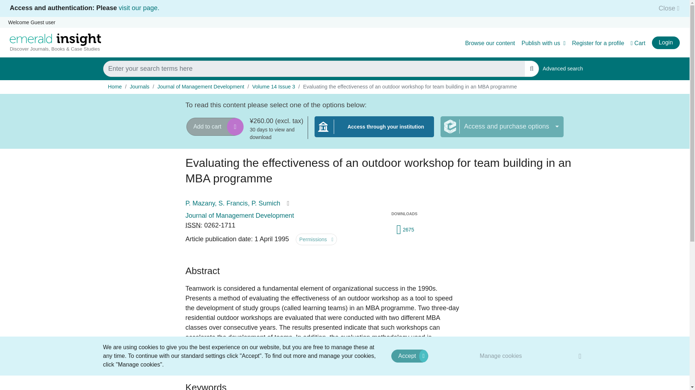 The image size is (695, 390). I want to click on Login, so click(665, 43).